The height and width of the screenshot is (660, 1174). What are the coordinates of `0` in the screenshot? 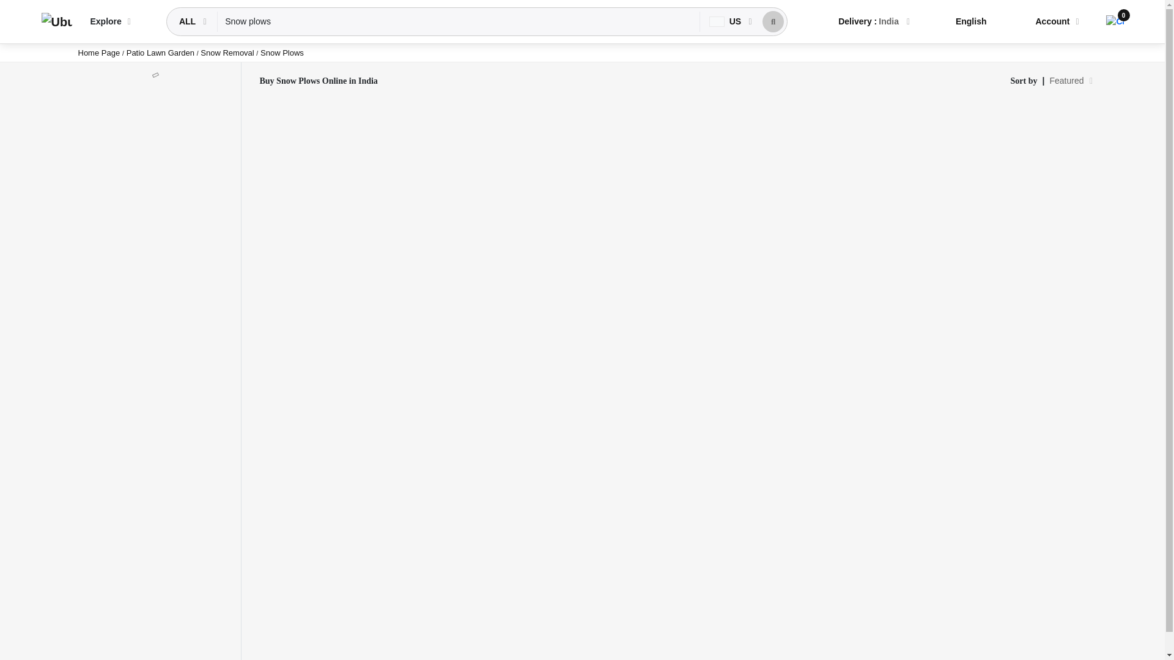 It's located at (1114, 22).